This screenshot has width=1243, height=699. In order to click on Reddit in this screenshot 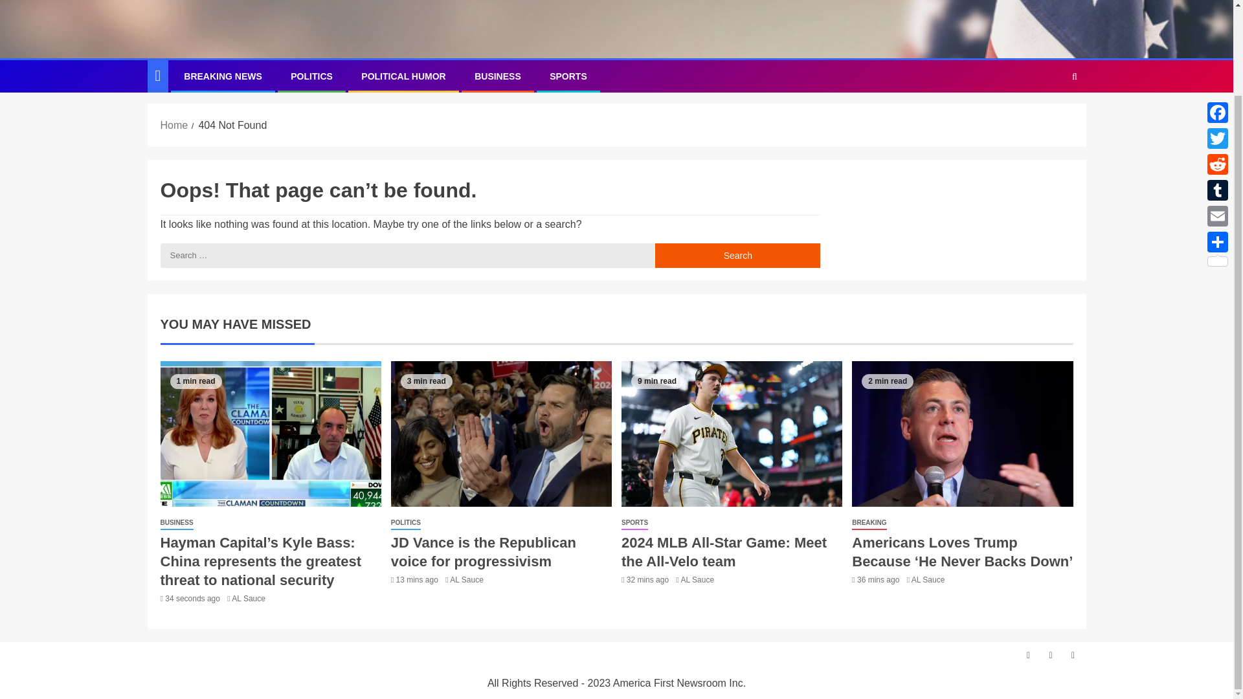, I will do `click(1217, 63)`.